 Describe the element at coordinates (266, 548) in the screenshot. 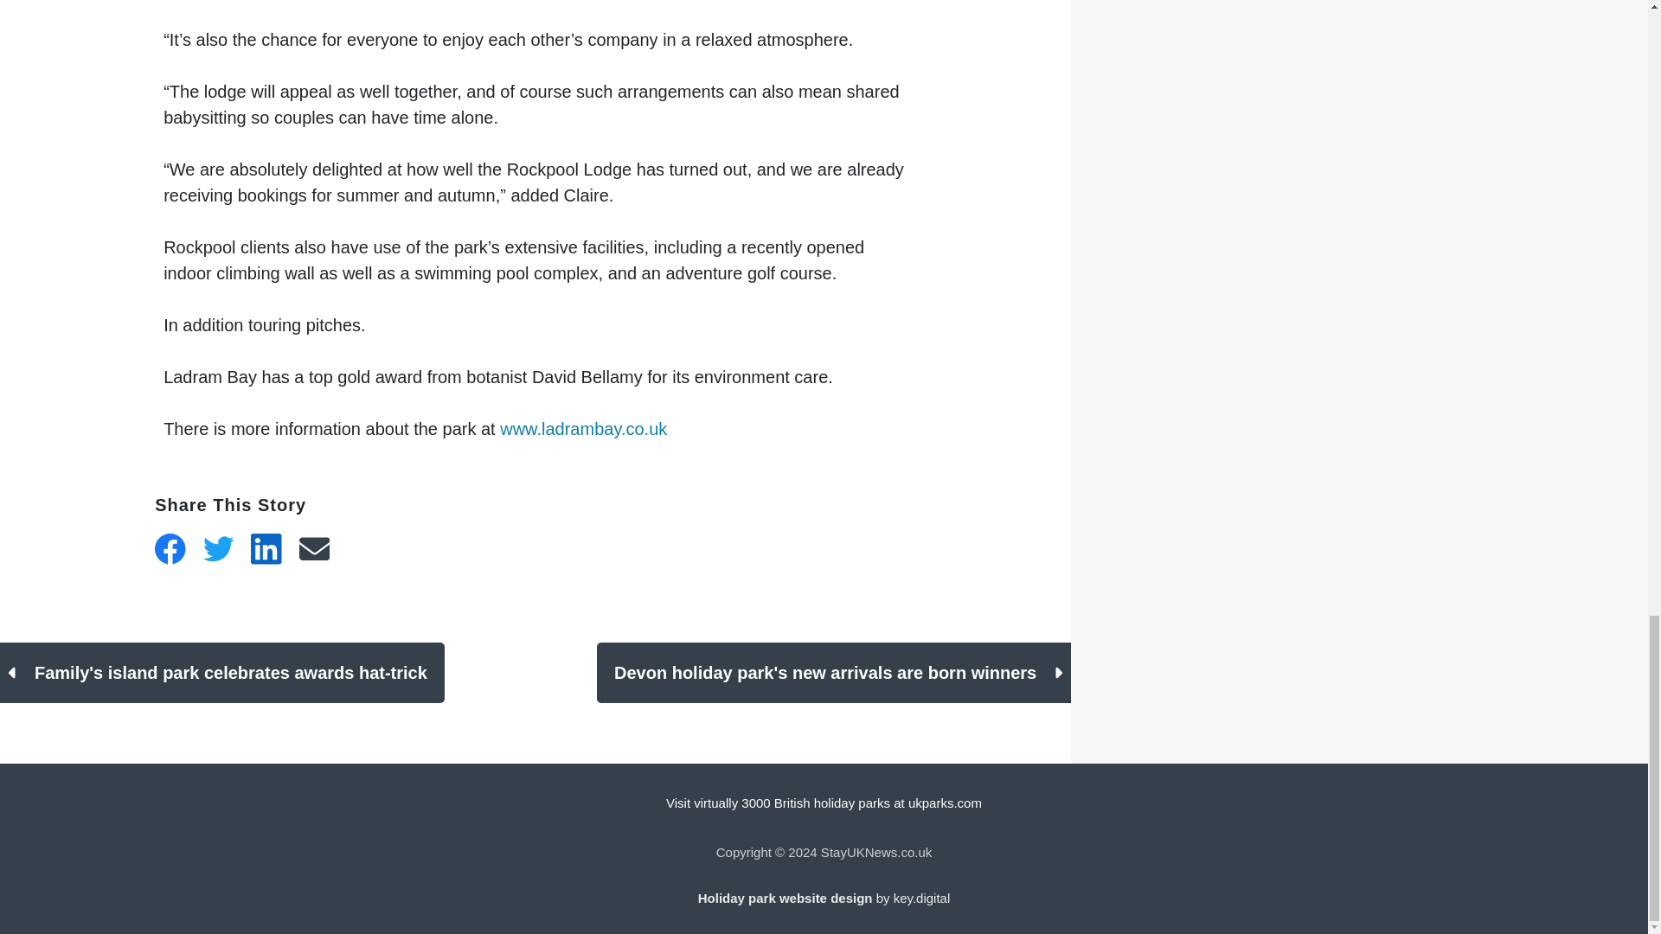

I see `Share On LinkedIn` at that location.